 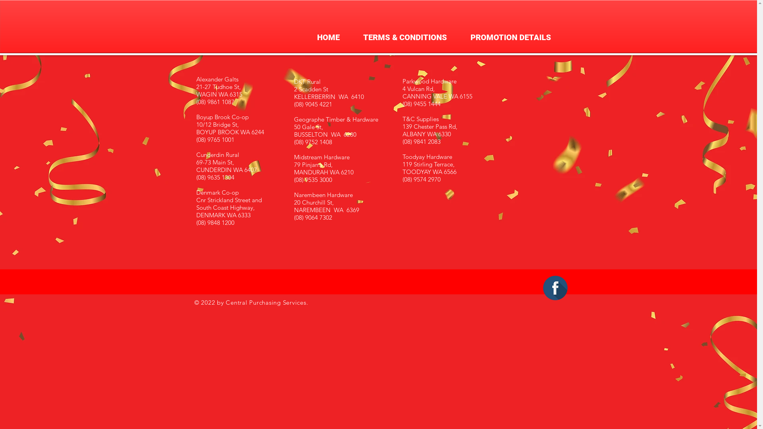 What do you see at coordinates (511, 37) in the screenshot?
I see `PROMOTION DETAILS` at bounding box center [511, 37].